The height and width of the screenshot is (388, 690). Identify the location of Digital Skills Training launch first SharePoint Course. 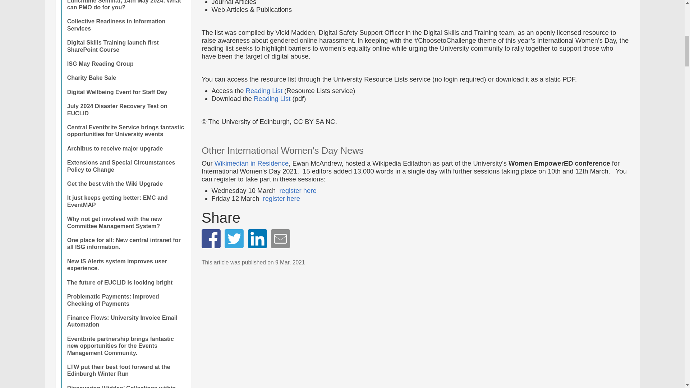
(126, 46).